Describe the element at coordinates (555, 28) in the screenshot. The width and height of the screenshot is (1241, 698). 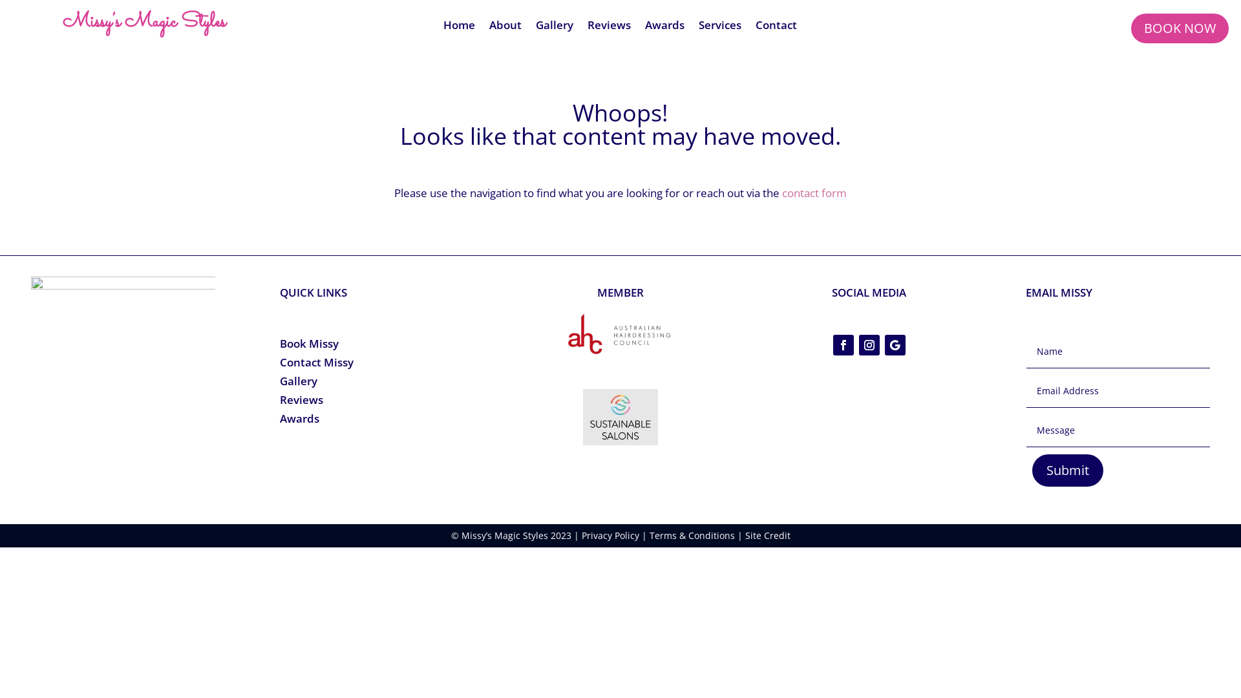
I see `Gallery` at that location.